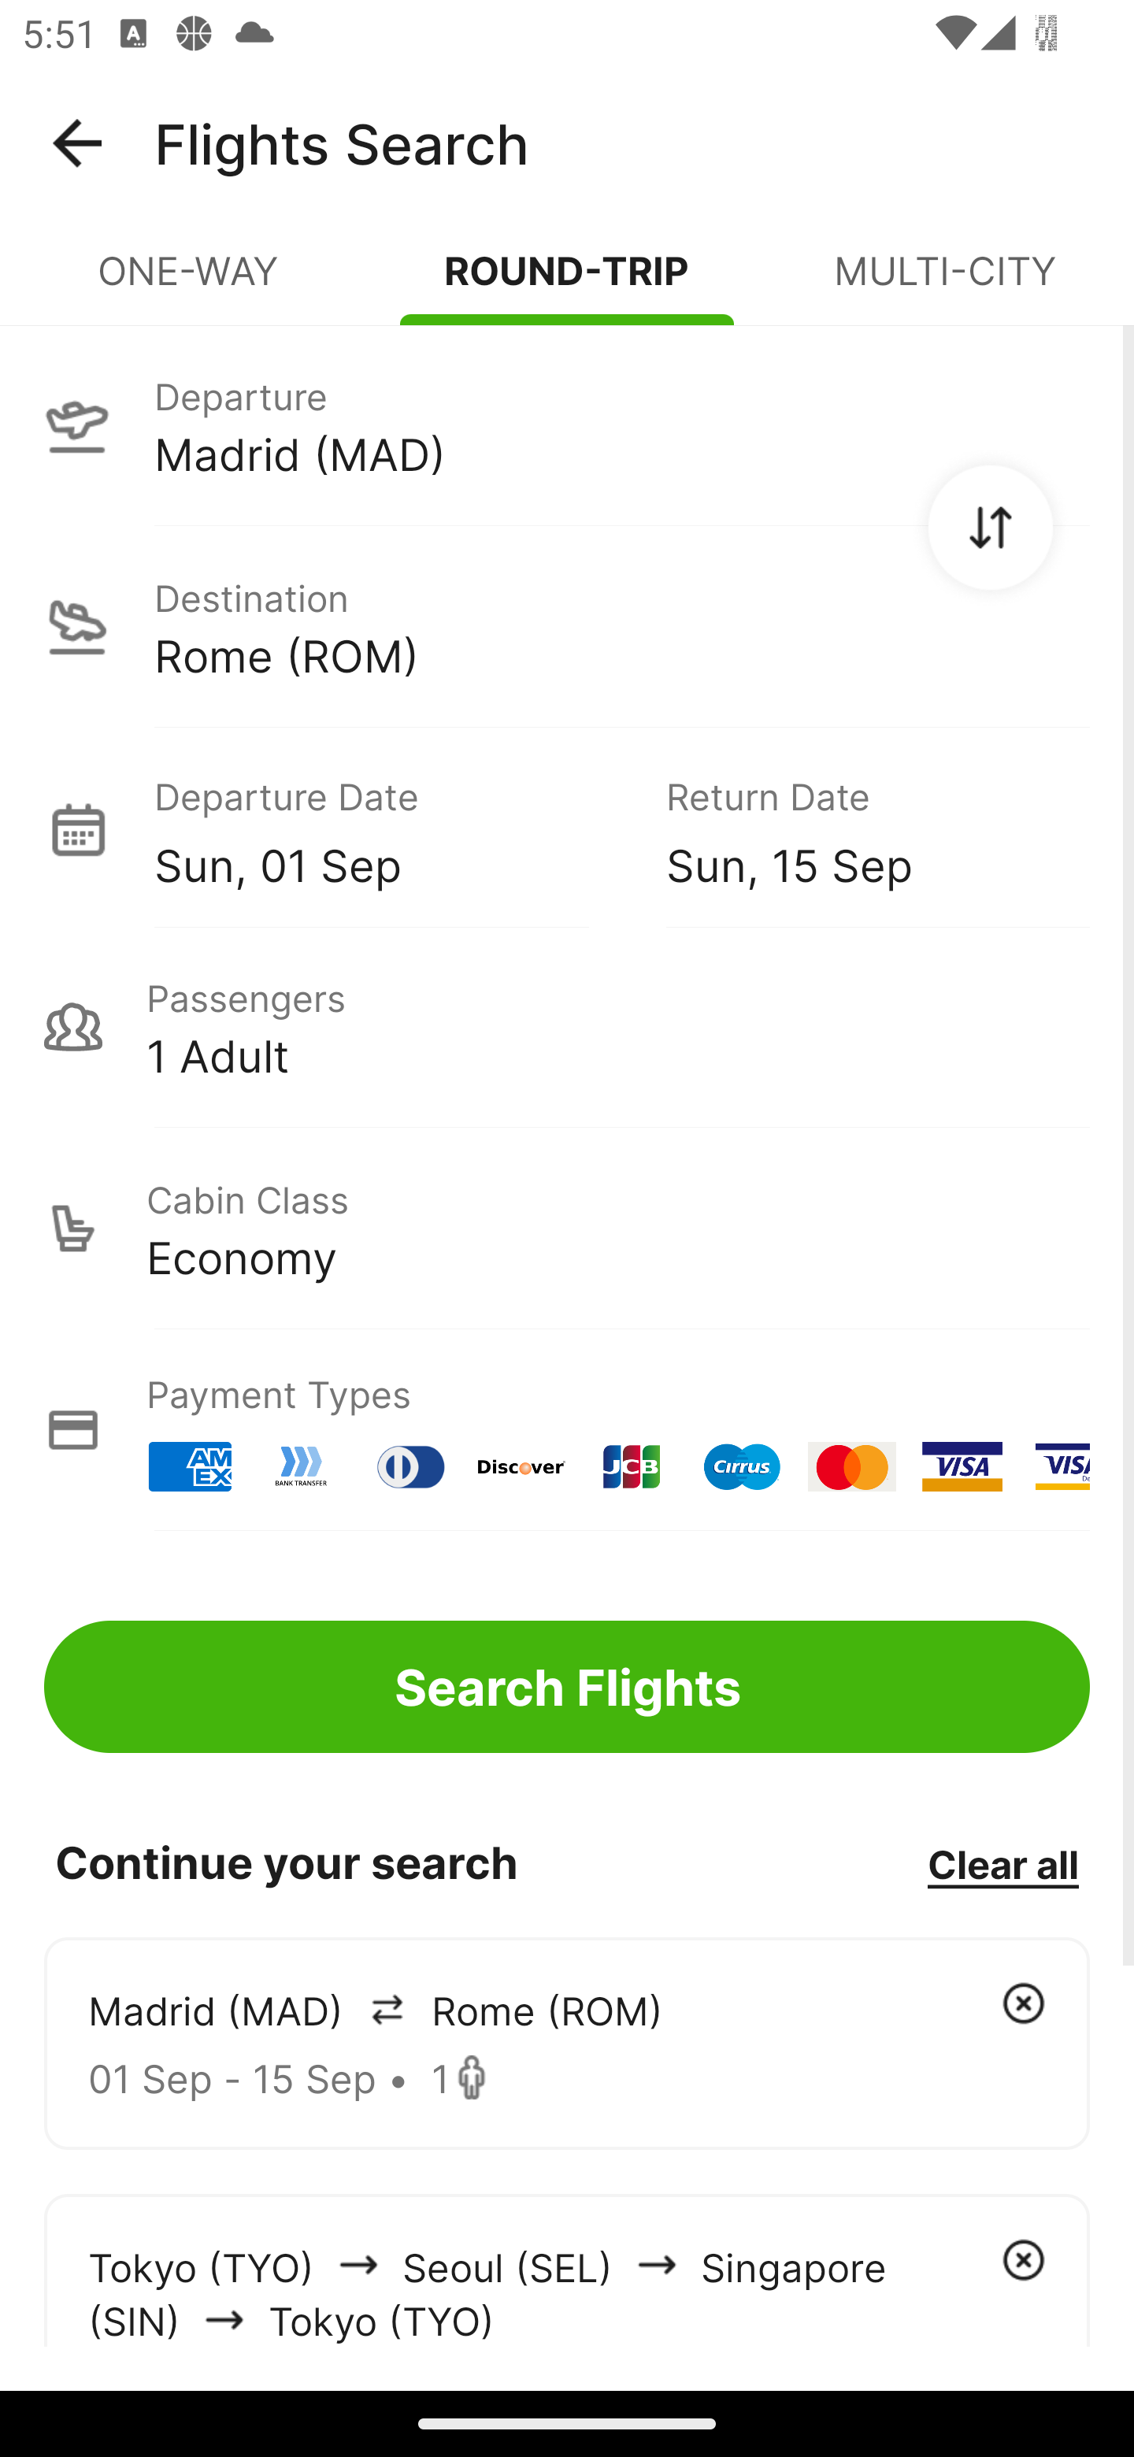  Describe the element at coordinates (387, 828) in the screenshot. I see `Departure Date Sun, 01 Sep` at that location.